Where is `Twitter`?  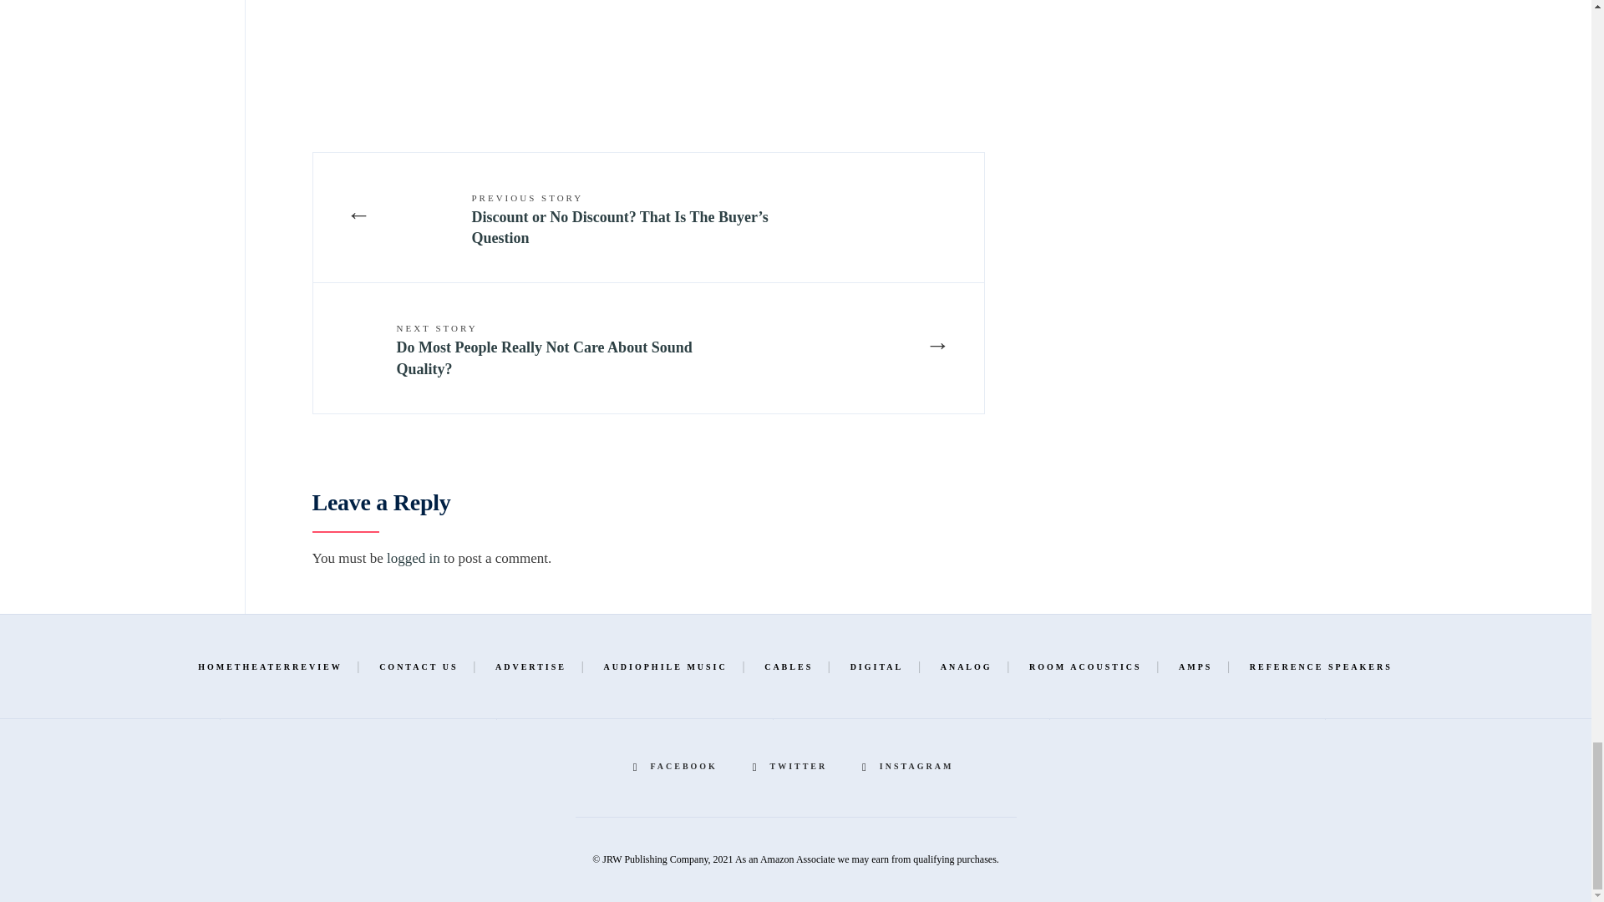
Twitter is located at coordinates (792, 767).